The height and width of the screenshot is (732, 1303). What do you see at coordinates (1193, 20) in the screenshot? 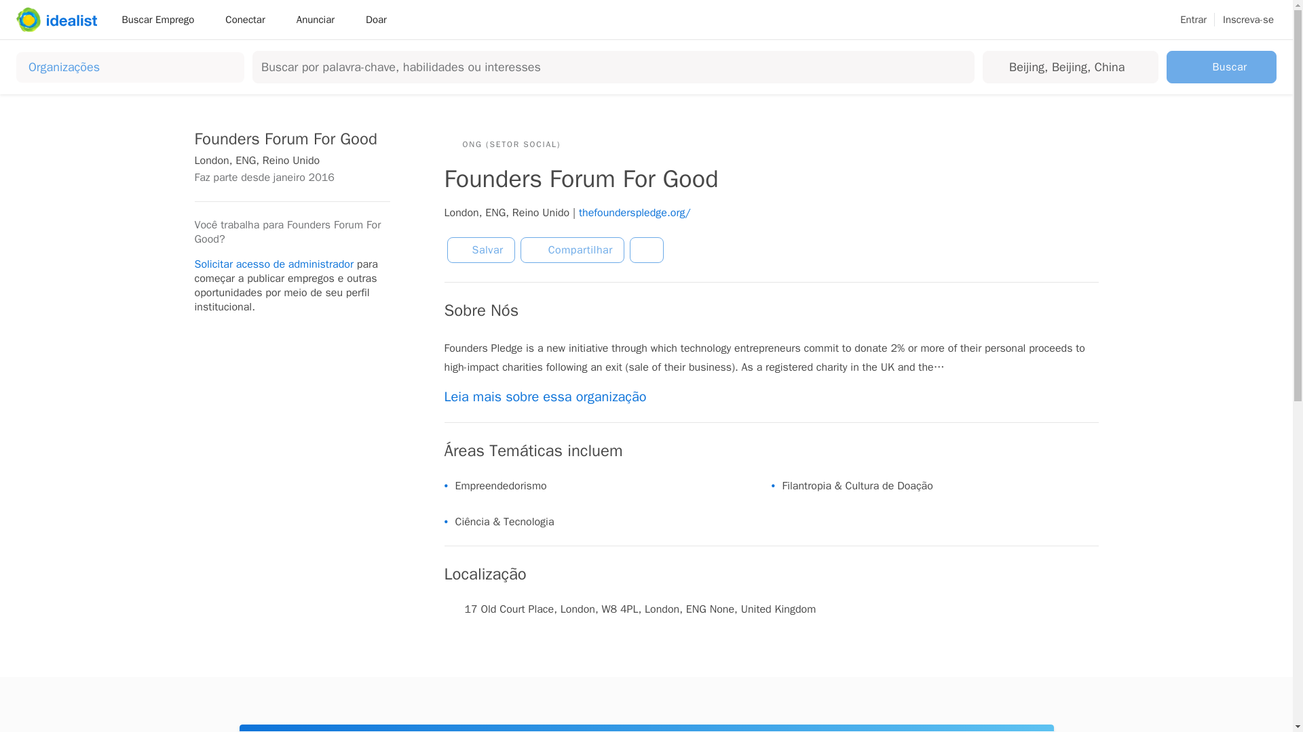
I see `Entrar` at bounding box center [1193, 20].